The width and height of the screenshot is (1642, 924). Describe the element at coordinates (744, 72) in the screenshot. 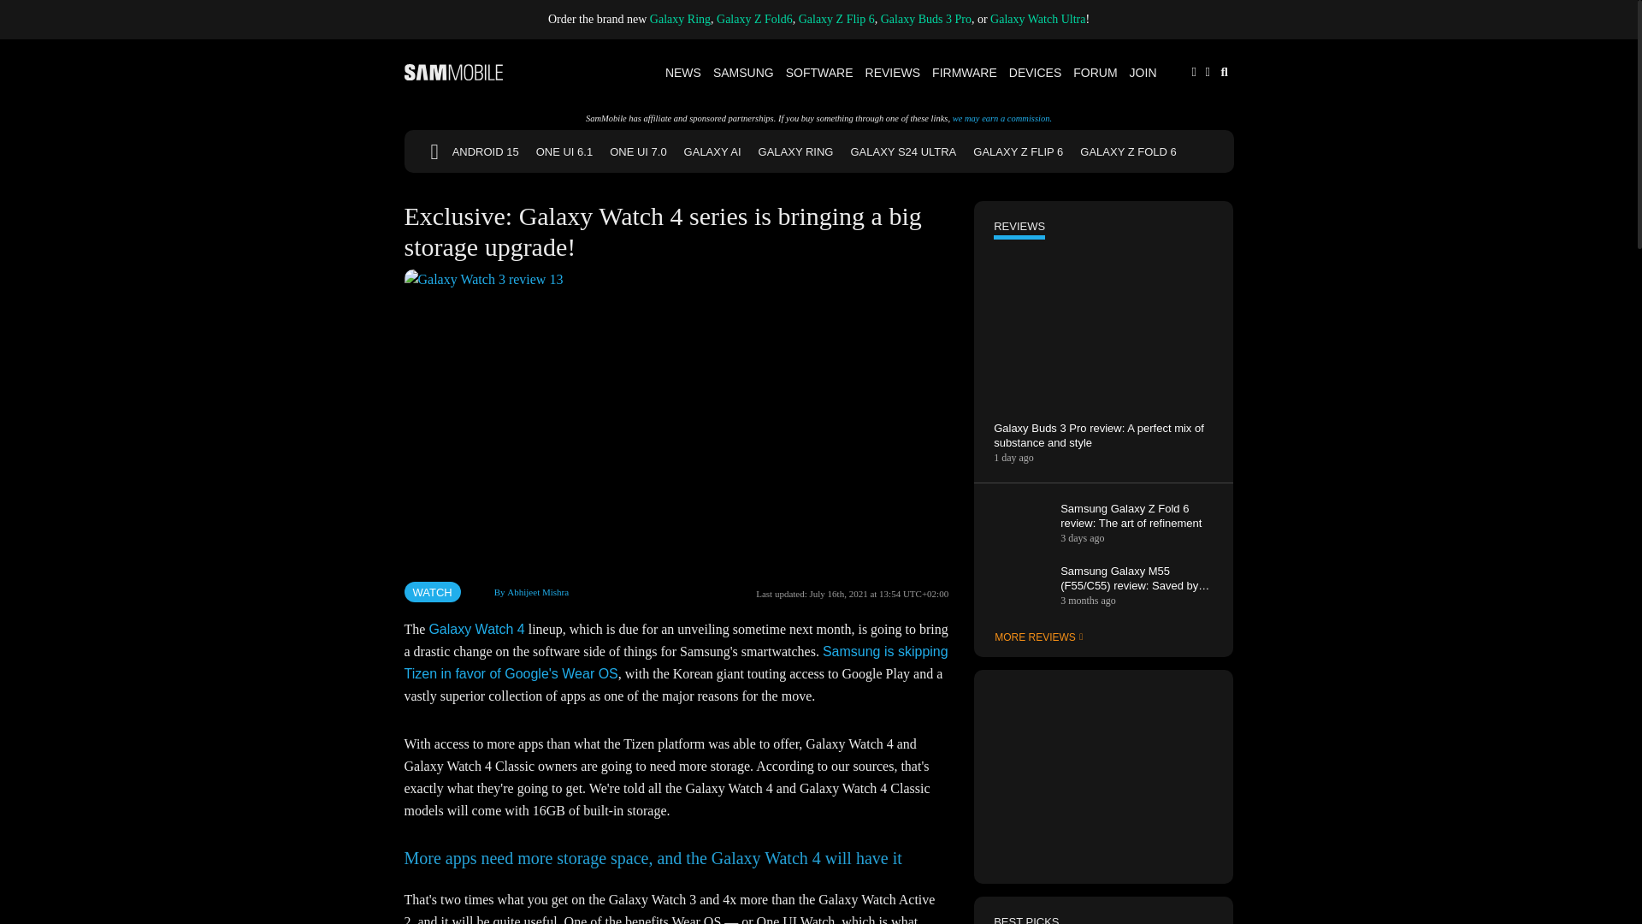

I see `SAMSUNG` at that location.